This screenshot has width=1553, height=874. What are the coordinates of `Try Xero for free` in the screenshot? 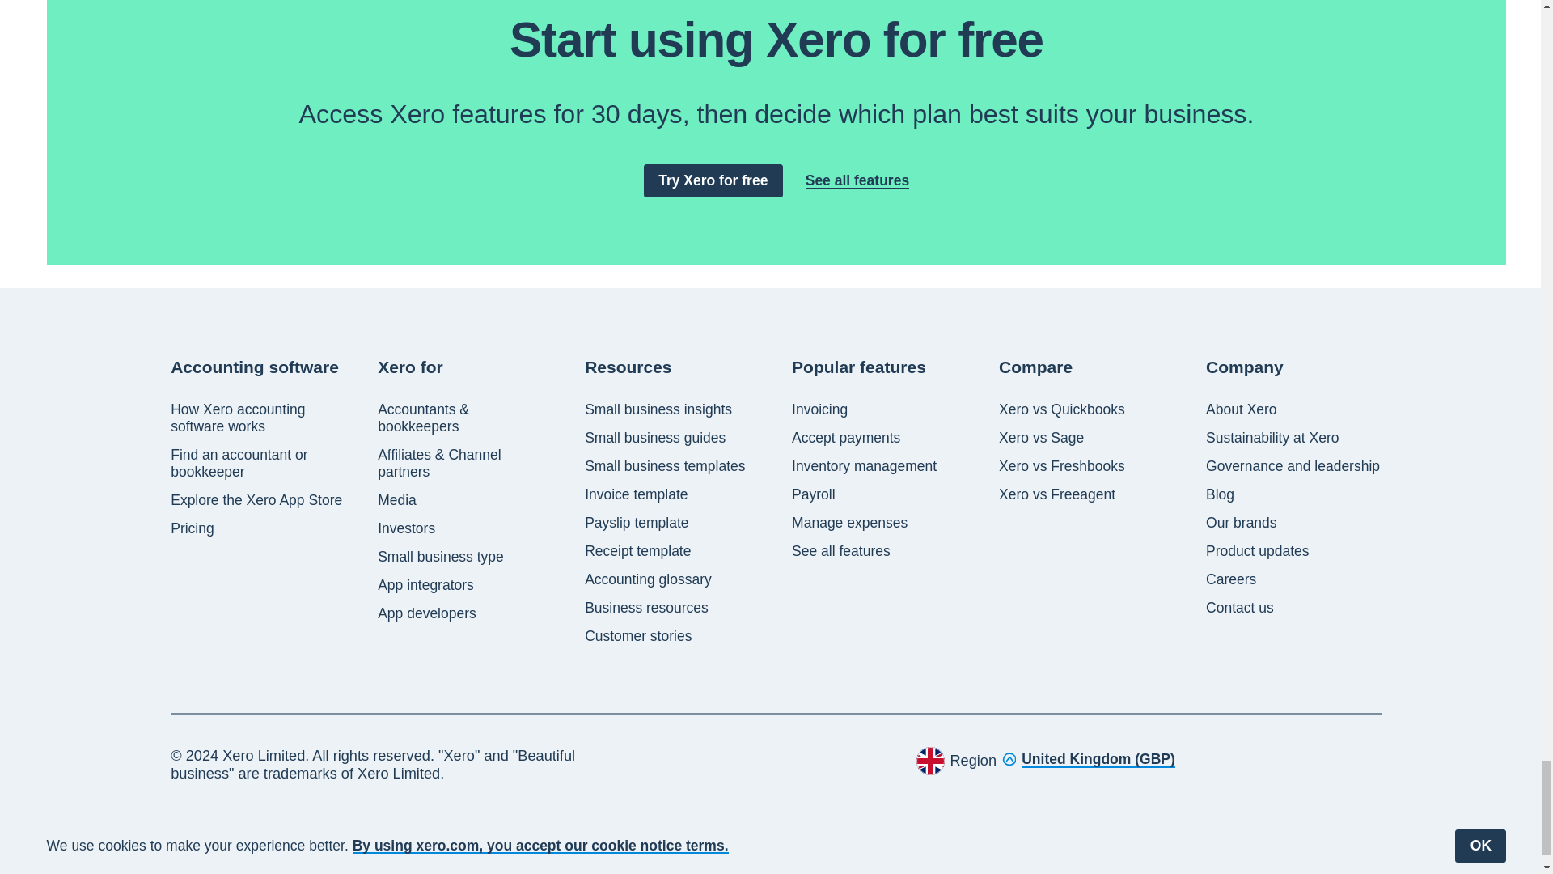 It's located at (713, 181).